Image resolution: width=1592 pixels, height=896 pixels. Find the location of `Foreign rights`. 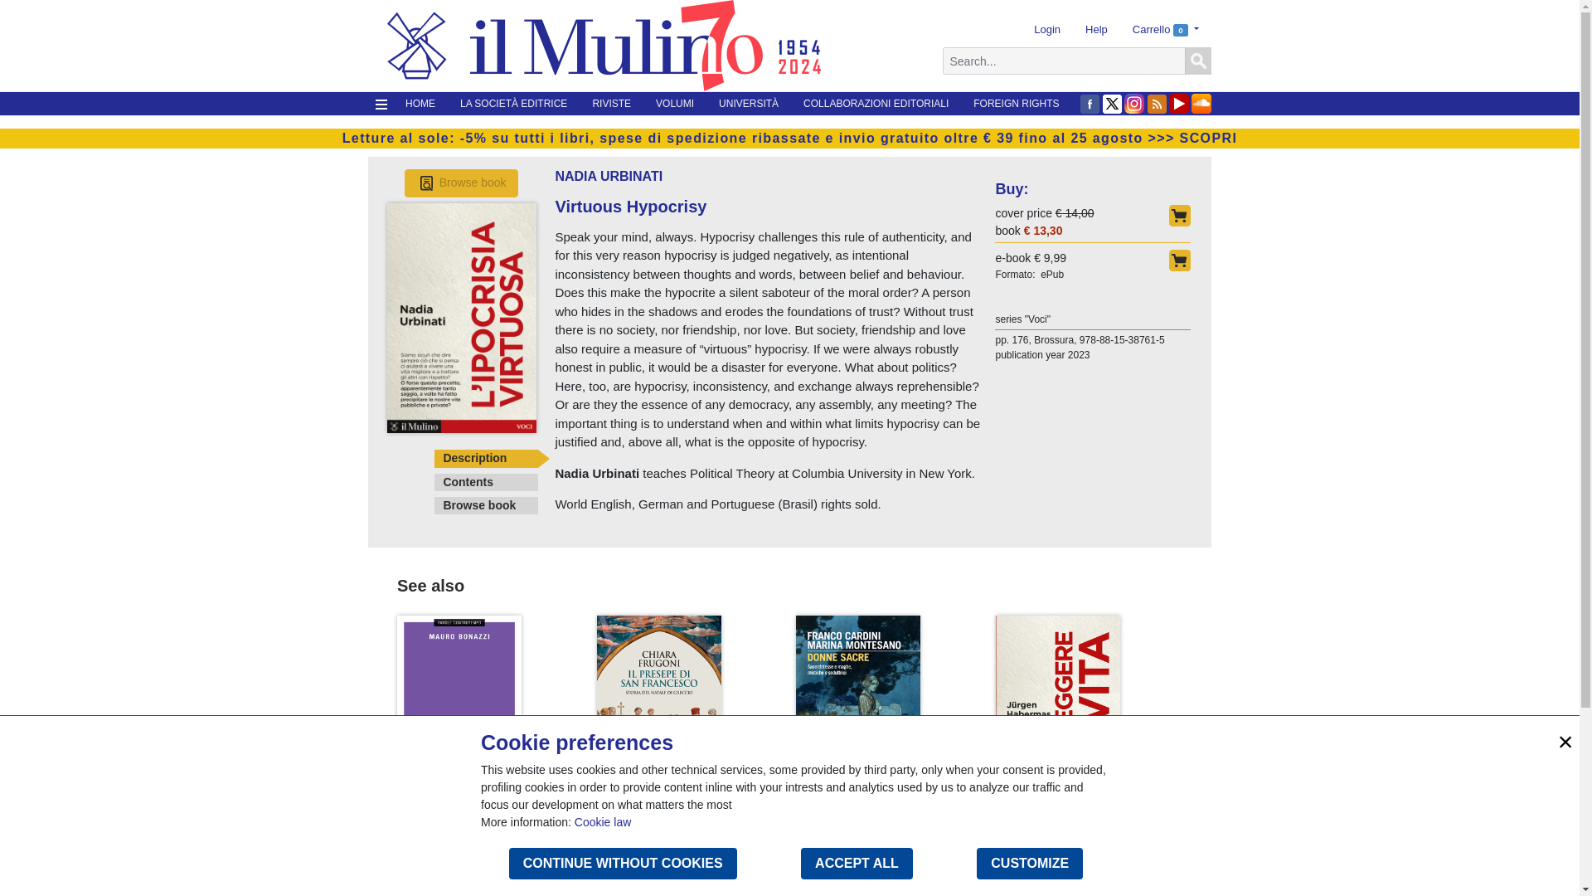

Foreign rights is located at coordinates (1017, 104).